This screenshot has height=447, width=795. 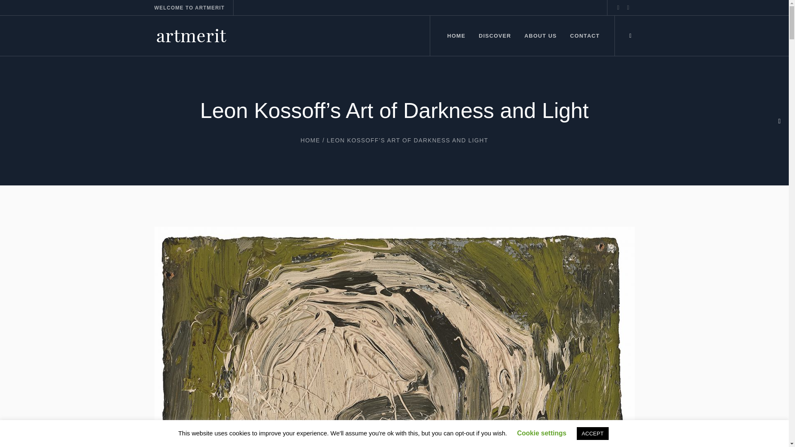 What do you see at coordinates (618, 7) in the screenshot?
I see `Instagram` at bounding box center [618, 7].